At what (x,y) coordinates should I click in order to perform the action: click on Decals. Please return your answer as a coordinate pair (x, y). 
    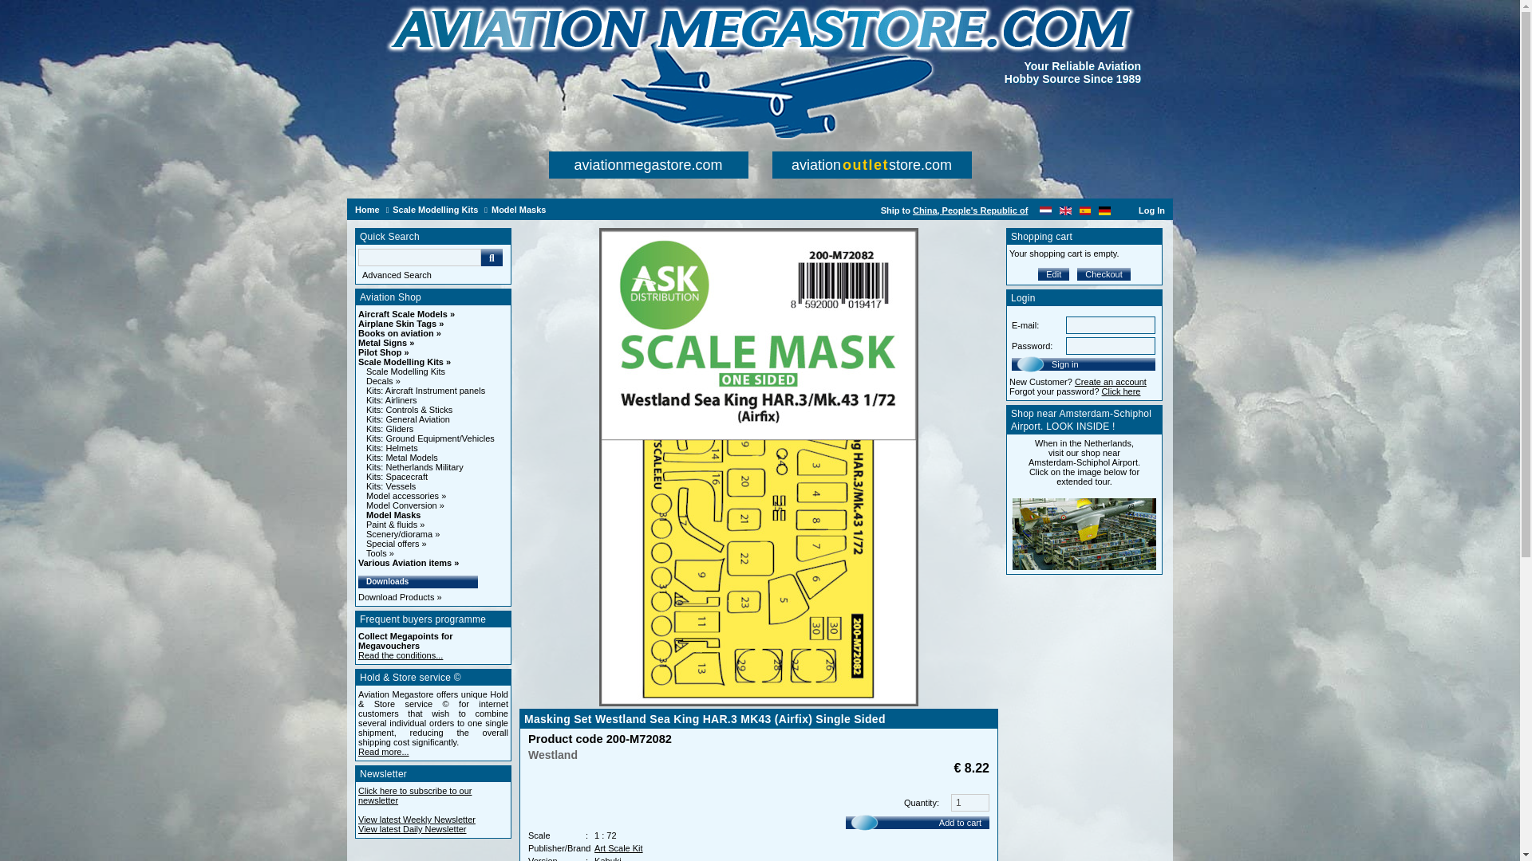
    Looking at the image, I should click on (383, 380).